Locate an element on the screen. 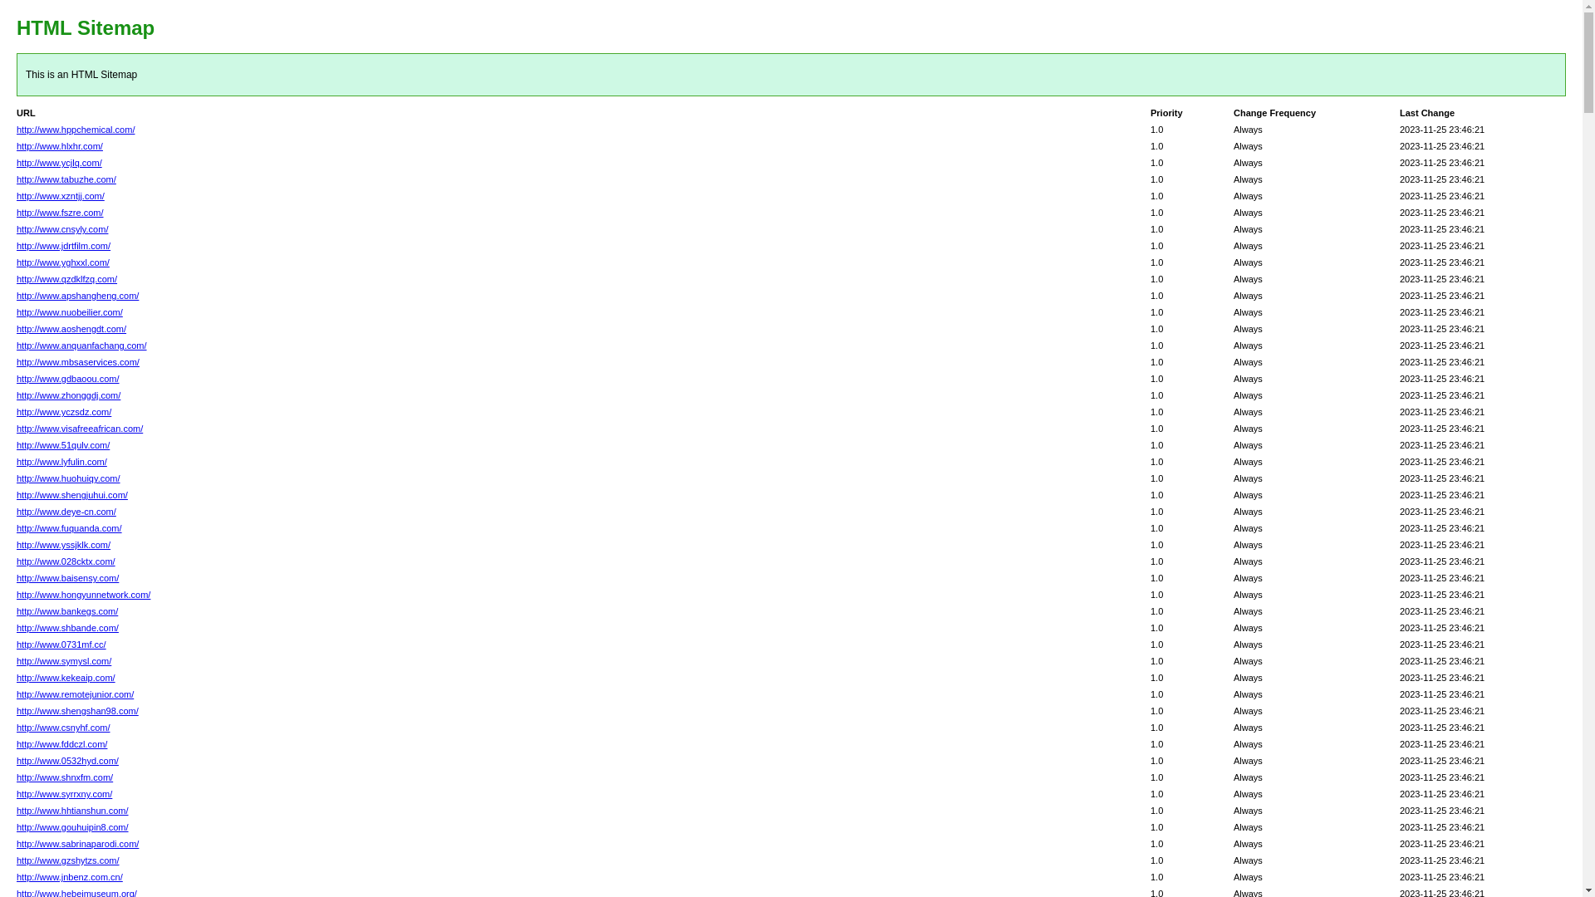 The image size is (1595, 897). http://www.baisensy.com/ is located at coordinates (68, 578).